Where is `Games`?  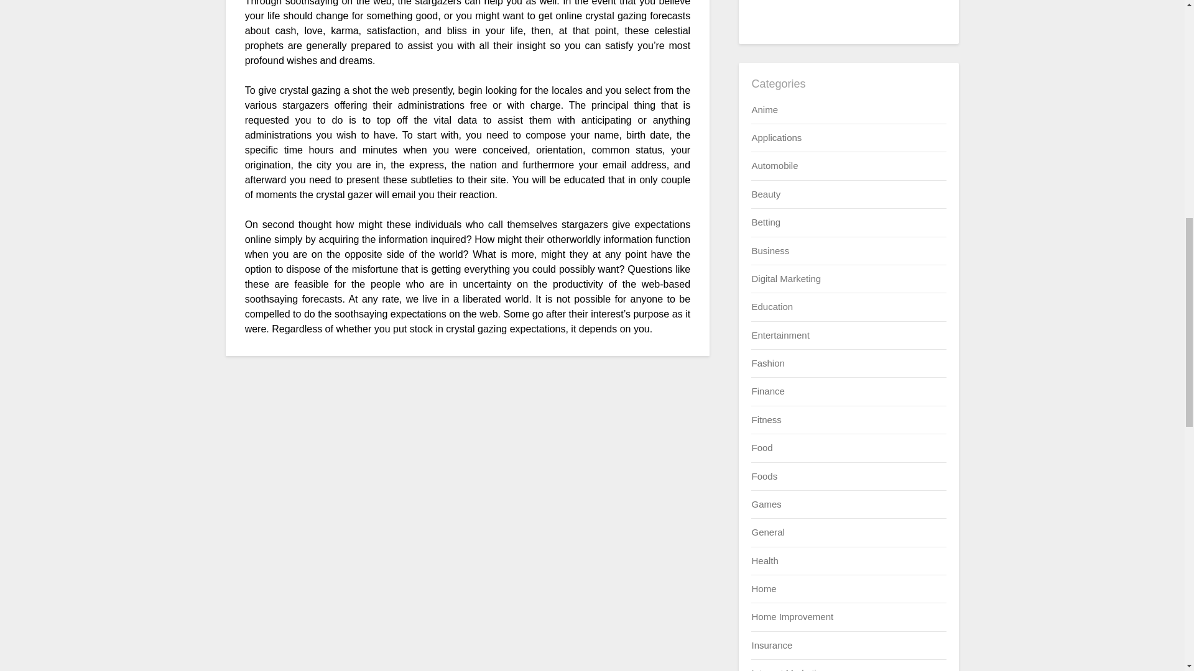 Games is located at coordinates (766, 504).